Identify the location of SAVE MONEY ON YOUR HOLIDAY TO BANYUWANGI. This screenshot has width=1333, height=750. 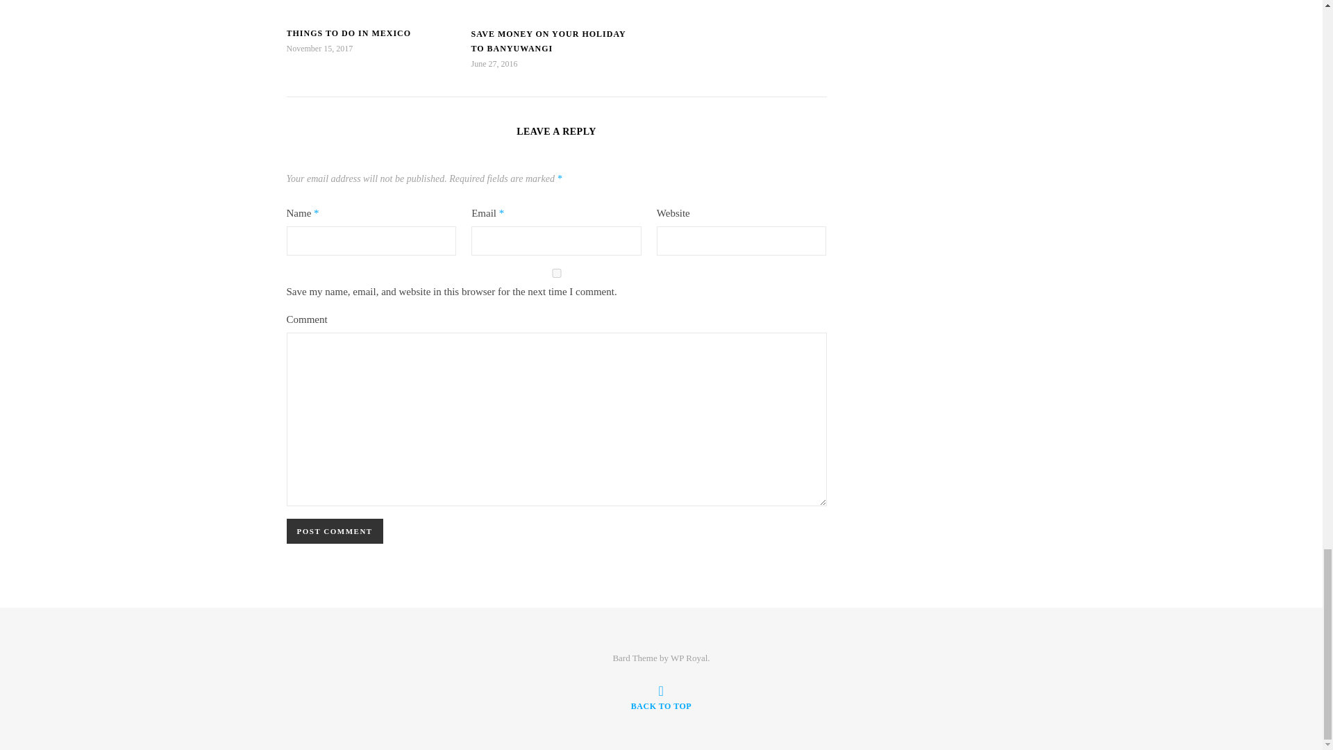
(547, 41).